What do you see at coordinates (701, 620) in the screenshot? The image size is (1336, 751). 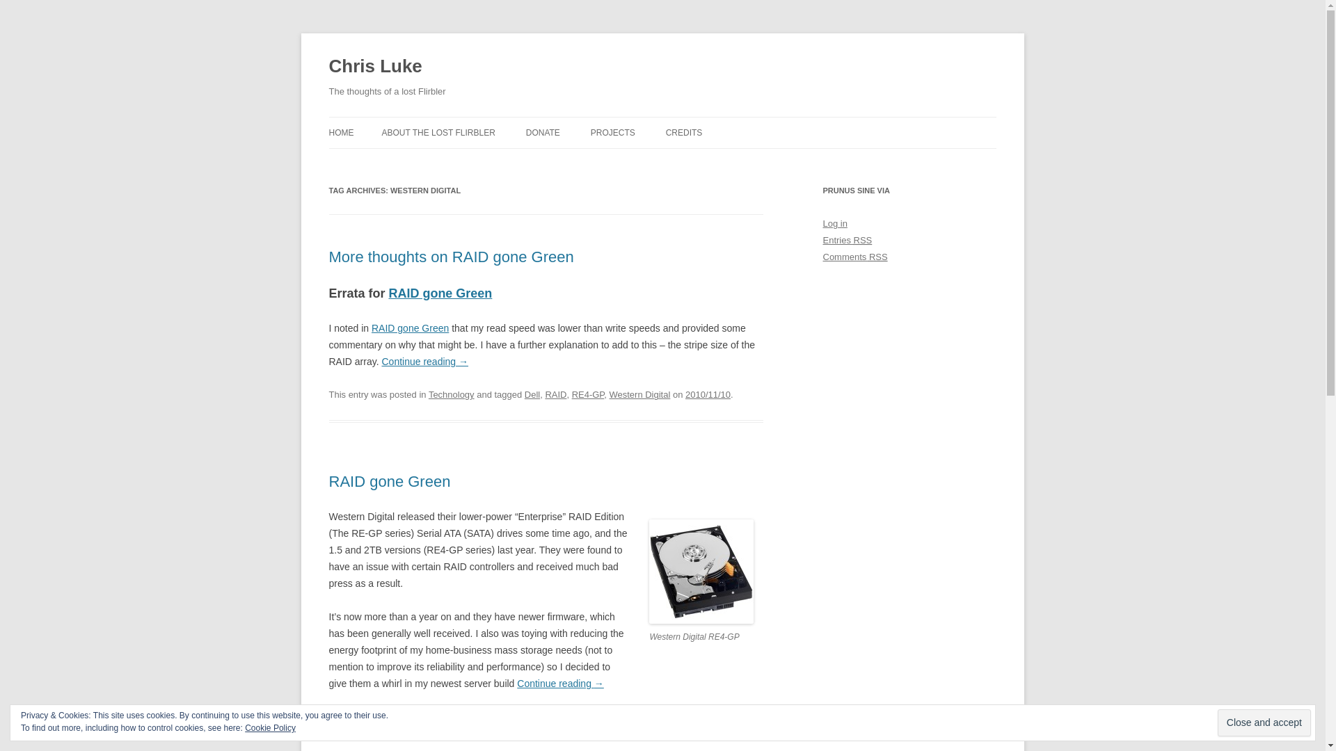 I see `Western Digital RE4-GP Hard Drive` at bounding box center [701, 620].